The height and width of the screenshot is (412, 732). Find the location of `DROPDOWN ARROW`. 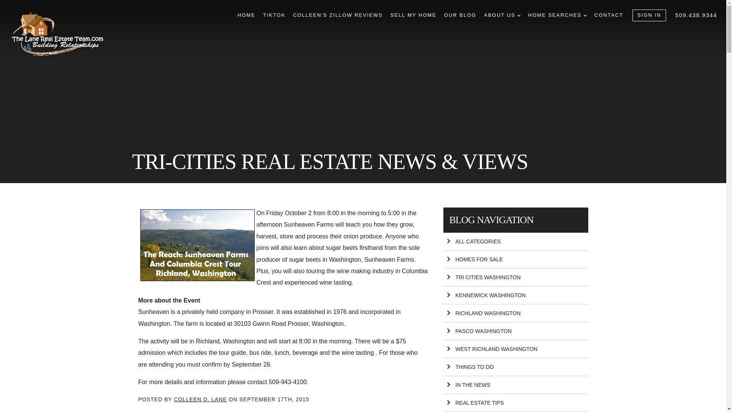

DROPDOWN ARROW is located at coordinates (519, 15).